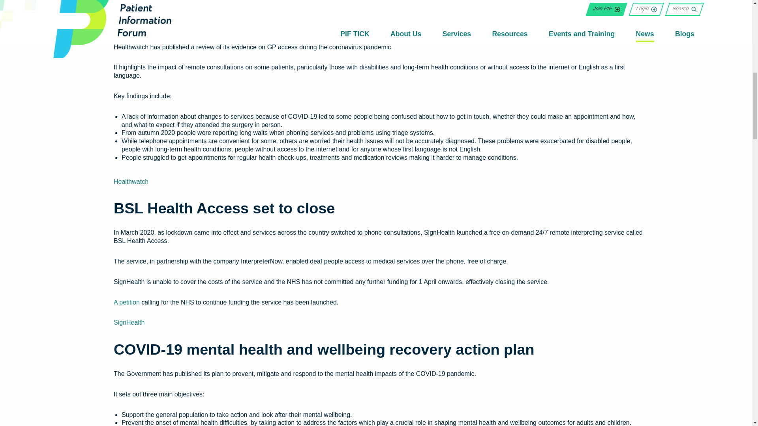 The height and width of the screenshot is (426, 758). I want to click on A petition, so click(126, 302).